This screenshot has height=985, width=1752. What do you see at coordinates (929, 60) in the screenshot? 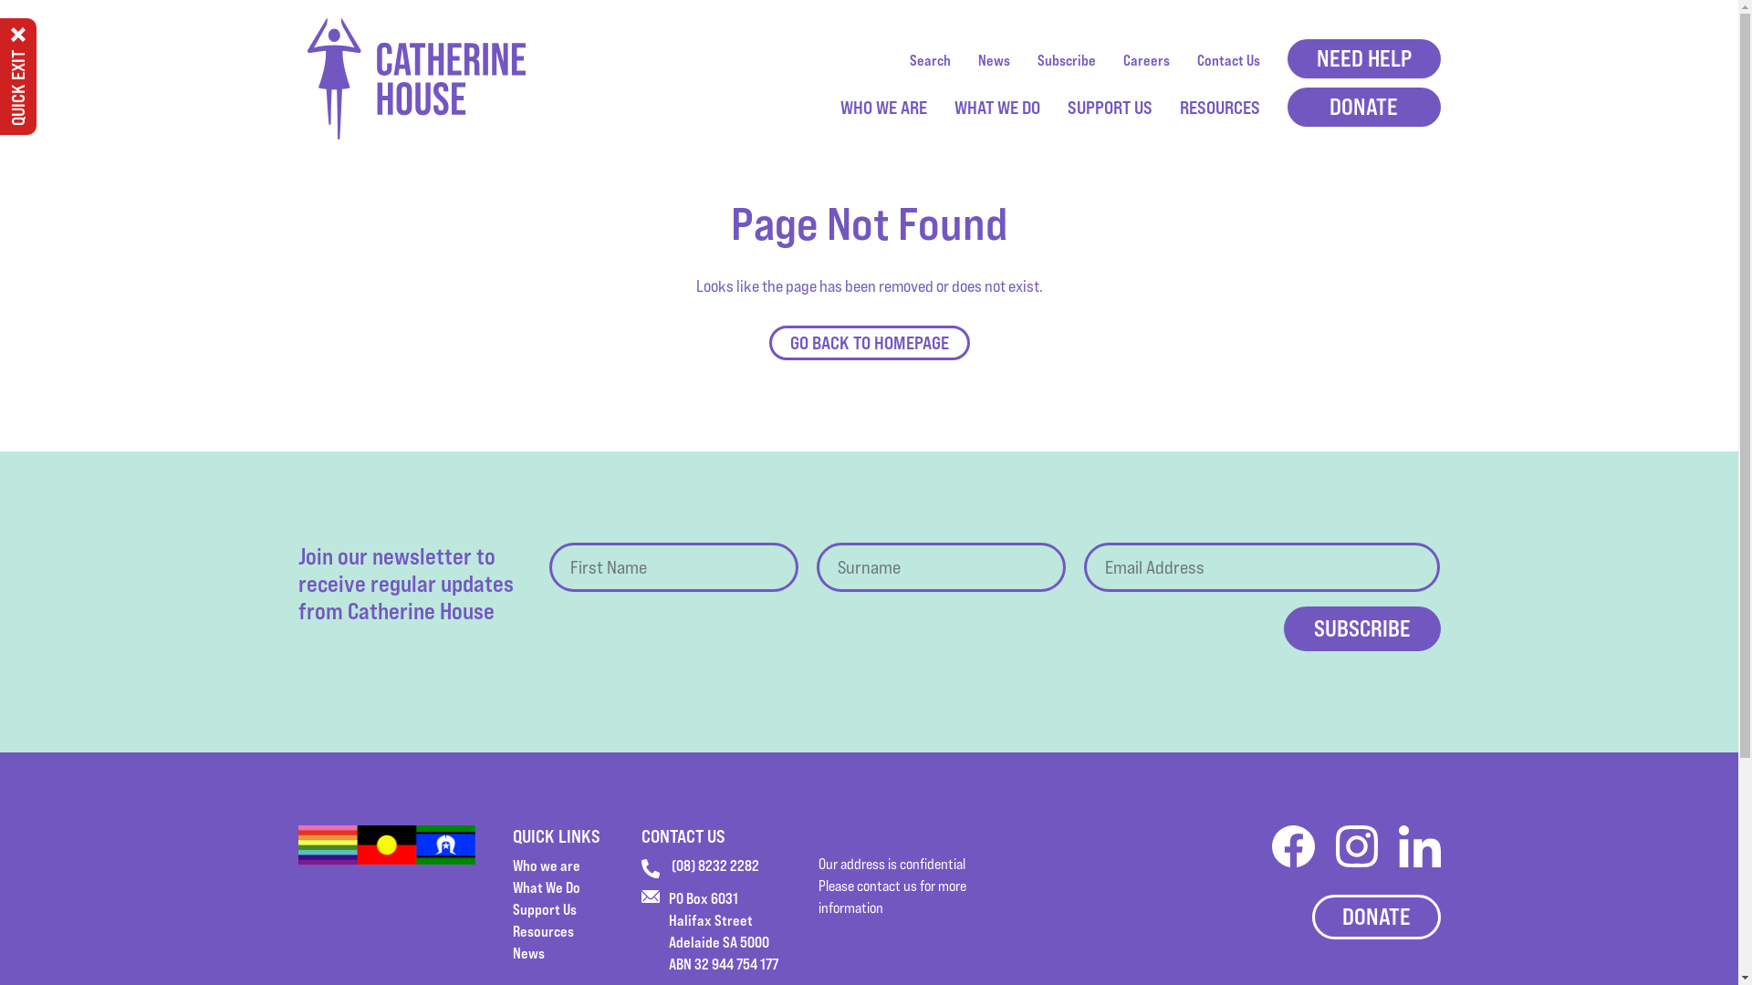
I see `Search` at bounding box center [929, 60].